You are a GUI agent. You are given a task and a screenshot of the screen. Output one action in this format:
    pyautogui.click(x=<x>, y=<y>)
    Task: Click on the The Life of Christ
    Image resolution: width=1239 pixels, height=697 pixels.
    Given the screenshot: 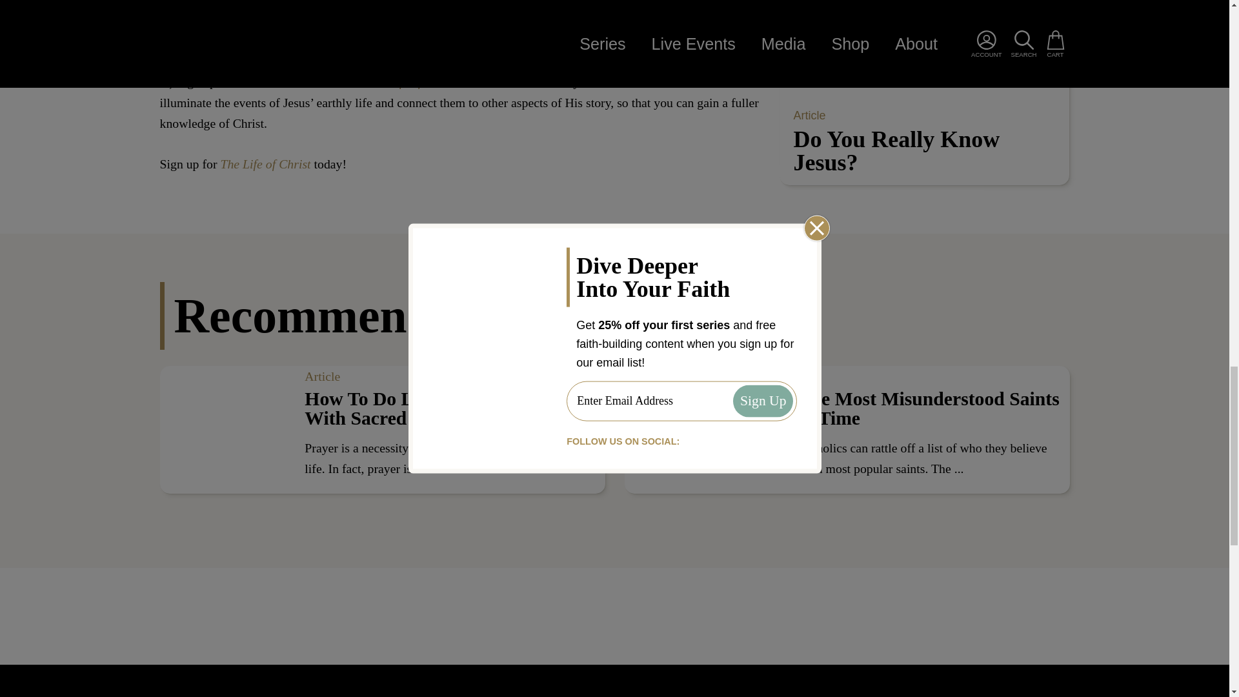 What is the action you would take?
    pyautogui.click(x=265, y=164)
    